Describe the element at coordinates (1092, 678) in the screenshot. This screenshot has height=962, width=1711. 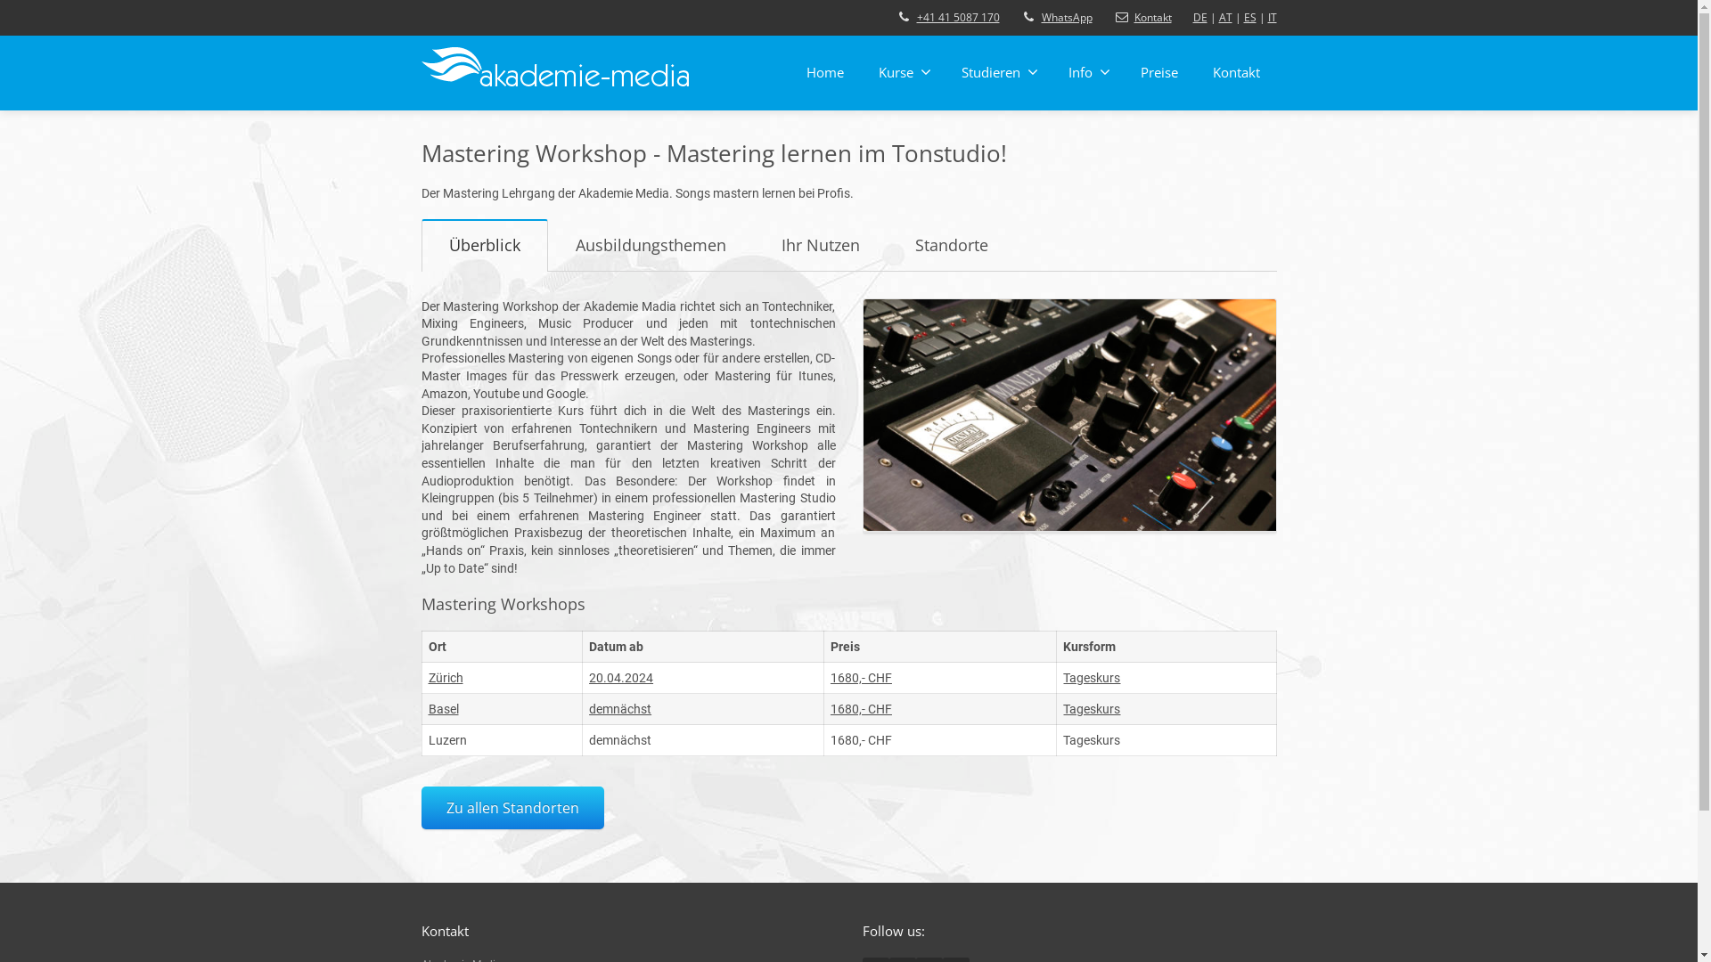
I see `Tageskurs` at that location.